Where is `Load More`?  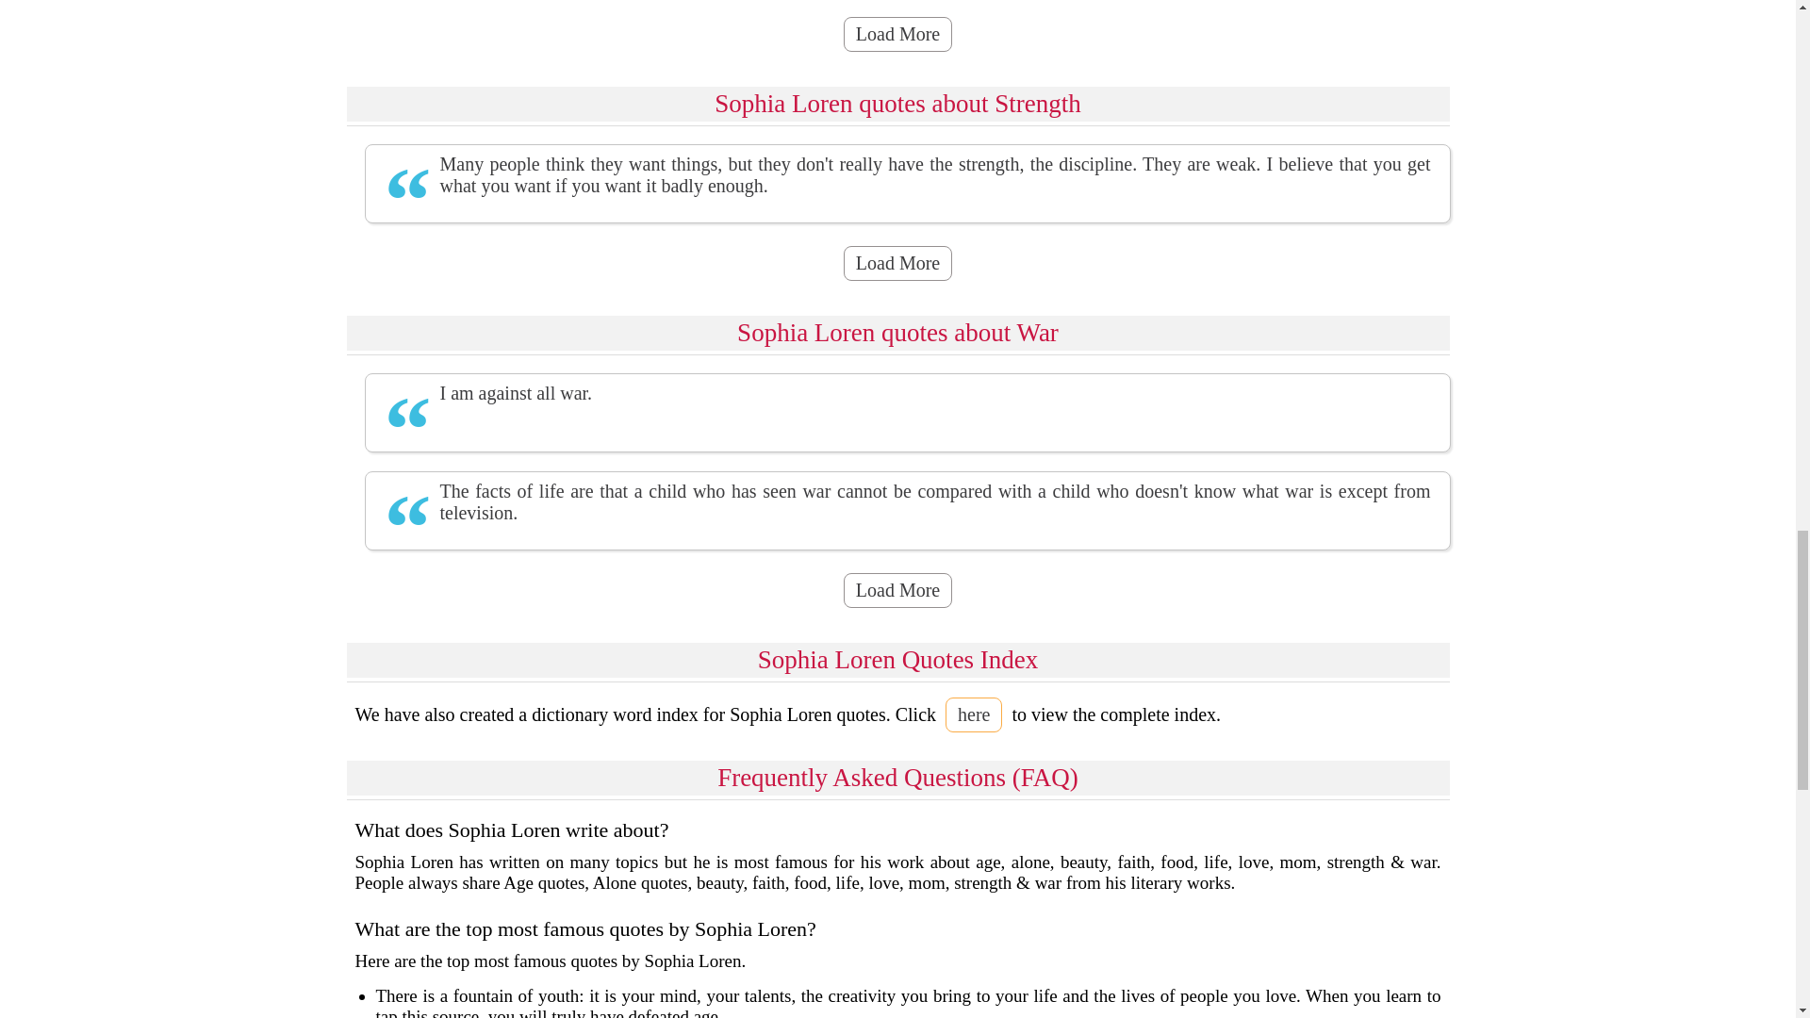 Load More is located at coordinates (897, 264).